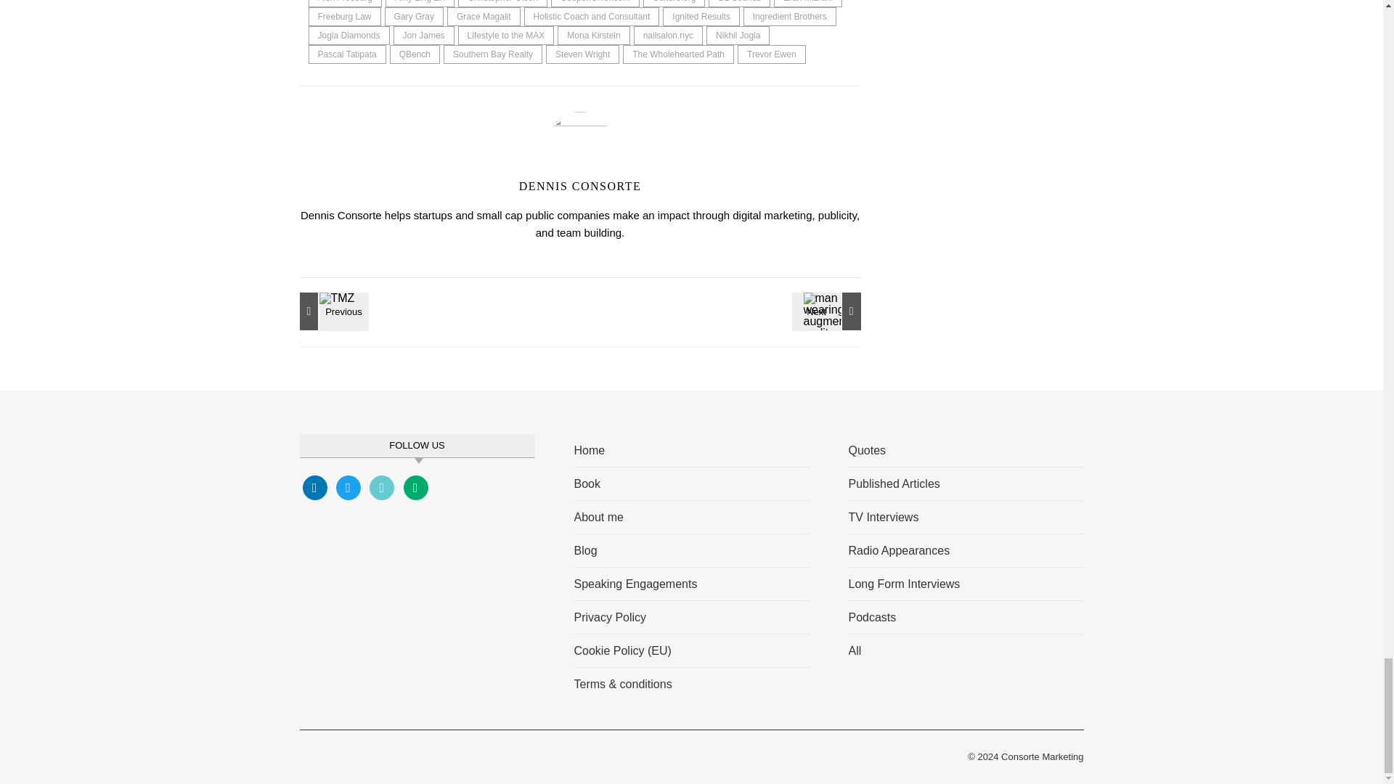 This screenshot has width=1394, height=784. What do you see at coordinates (382, 486) in the screenshot?
I see `Instagram` at bounding box center [382, 486].